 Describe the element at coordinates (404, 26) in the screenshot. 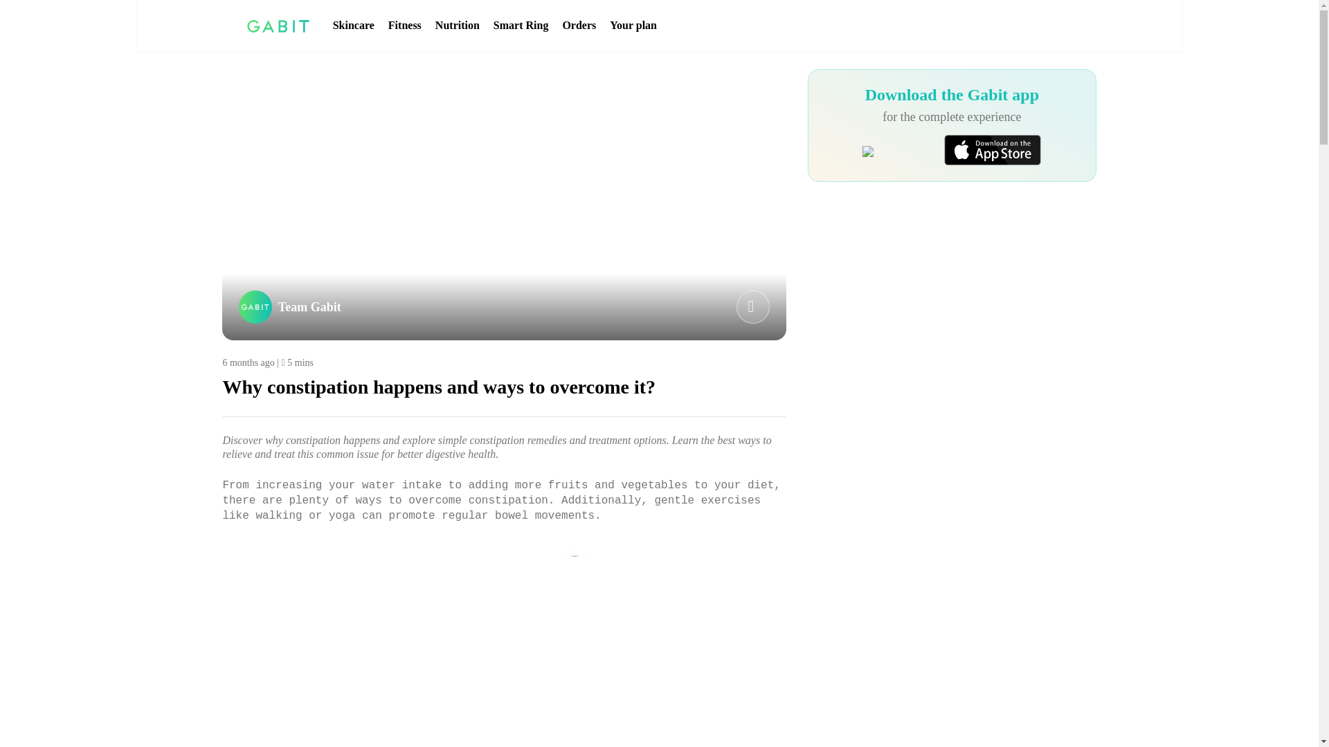

I see `Fitness` at that location.